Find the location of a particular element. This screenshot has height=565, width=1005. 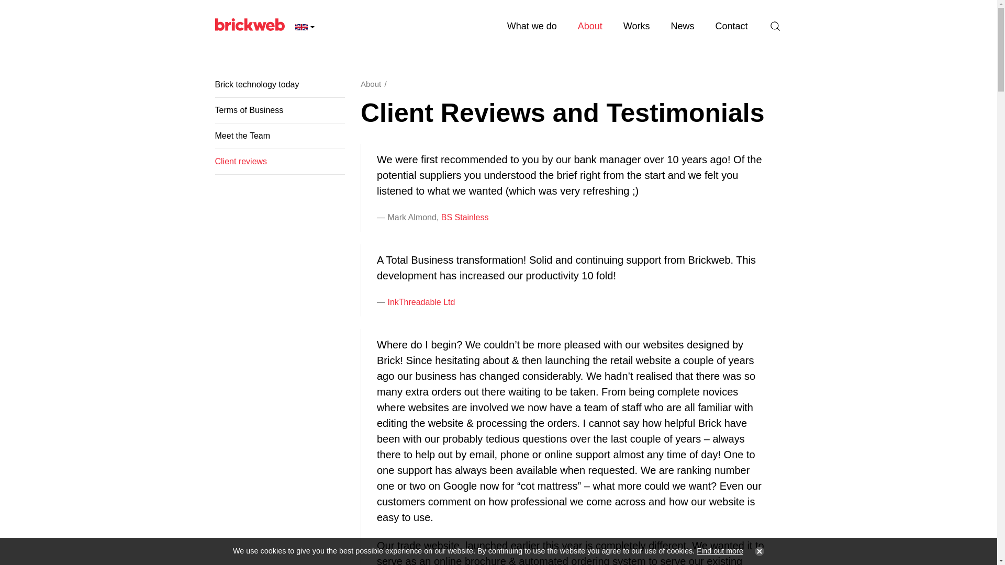

What we do is located at coordinates (532, 26).